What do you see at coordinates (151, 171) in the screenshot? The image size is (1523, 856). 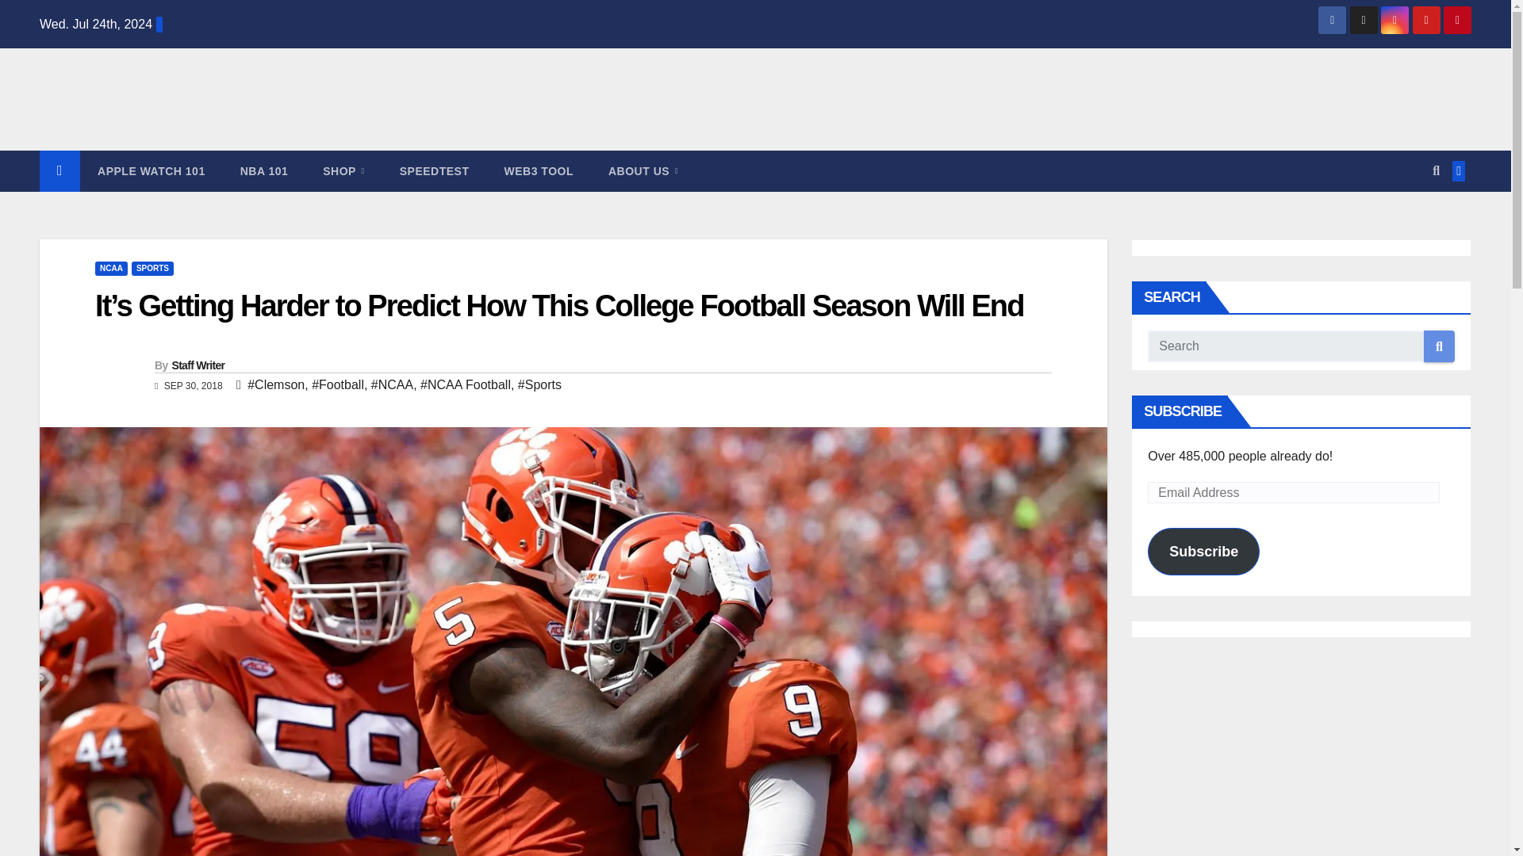 I see `APPLE WATCH 101` at bounding box center [151, 171].